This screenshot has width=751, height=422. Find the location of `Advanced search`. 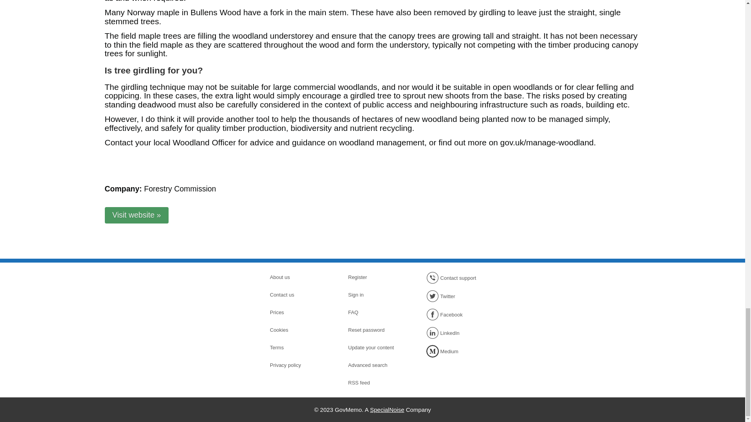

Advanced search is located at coordinates (375, 365).